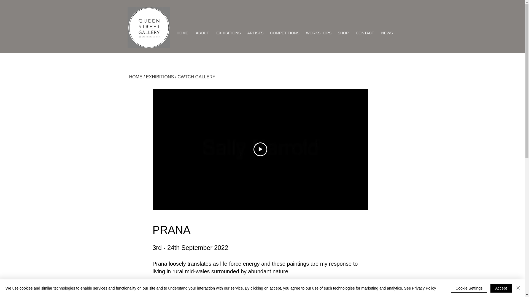  What do you see at coordinates (255, 33) in the screenshot?
I see `ARTISTS` at bounding box center [255, 33].